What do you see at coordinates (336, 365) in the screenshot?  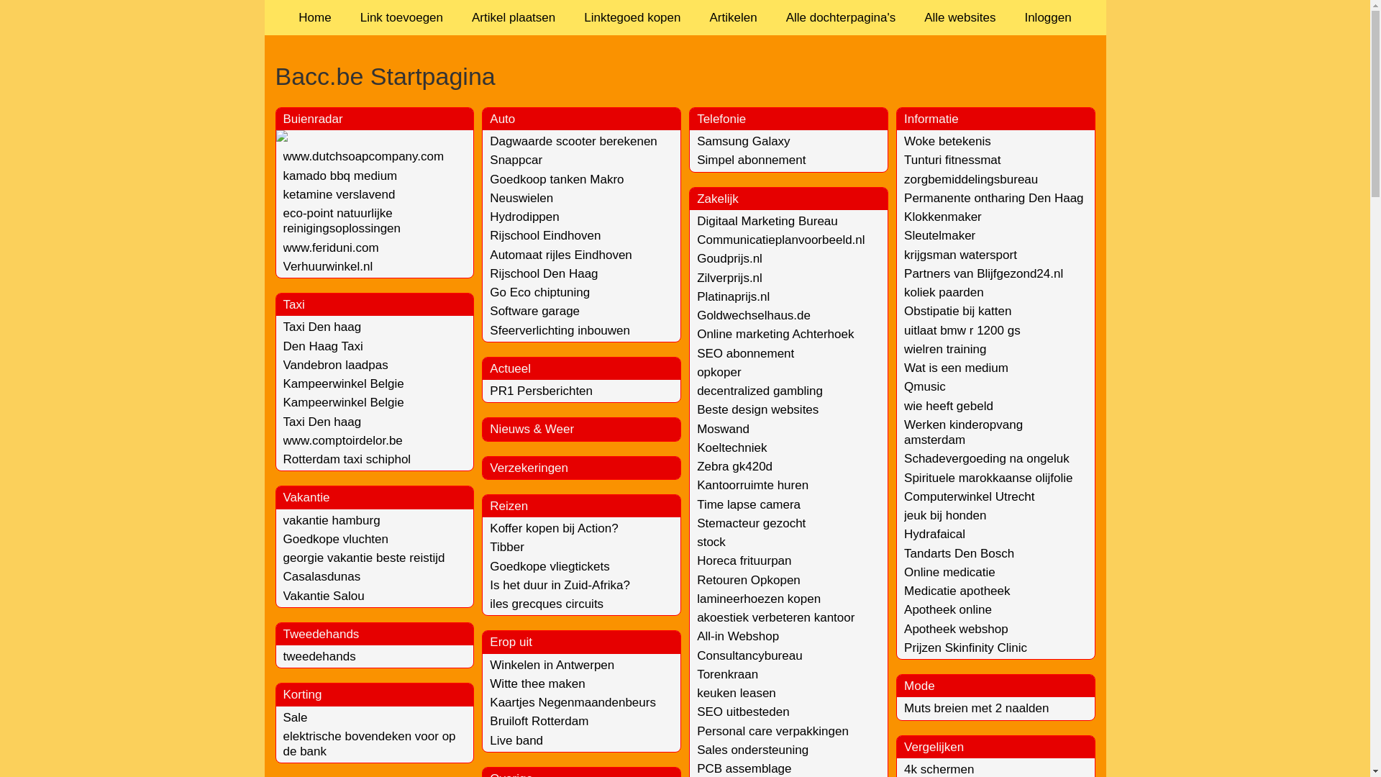 I see `Vandebron laadpas` at bounding box center [336, 365].